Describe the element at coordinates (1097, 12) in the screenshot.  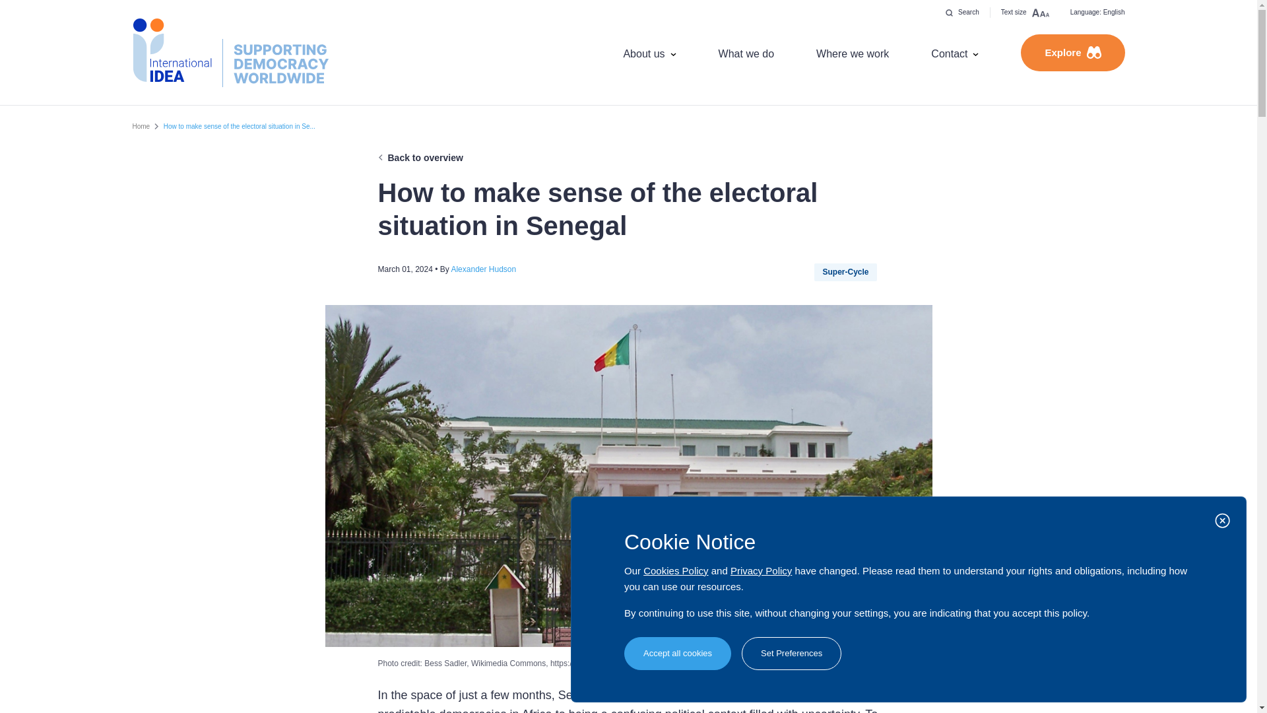
I see `Language: English` at that location.